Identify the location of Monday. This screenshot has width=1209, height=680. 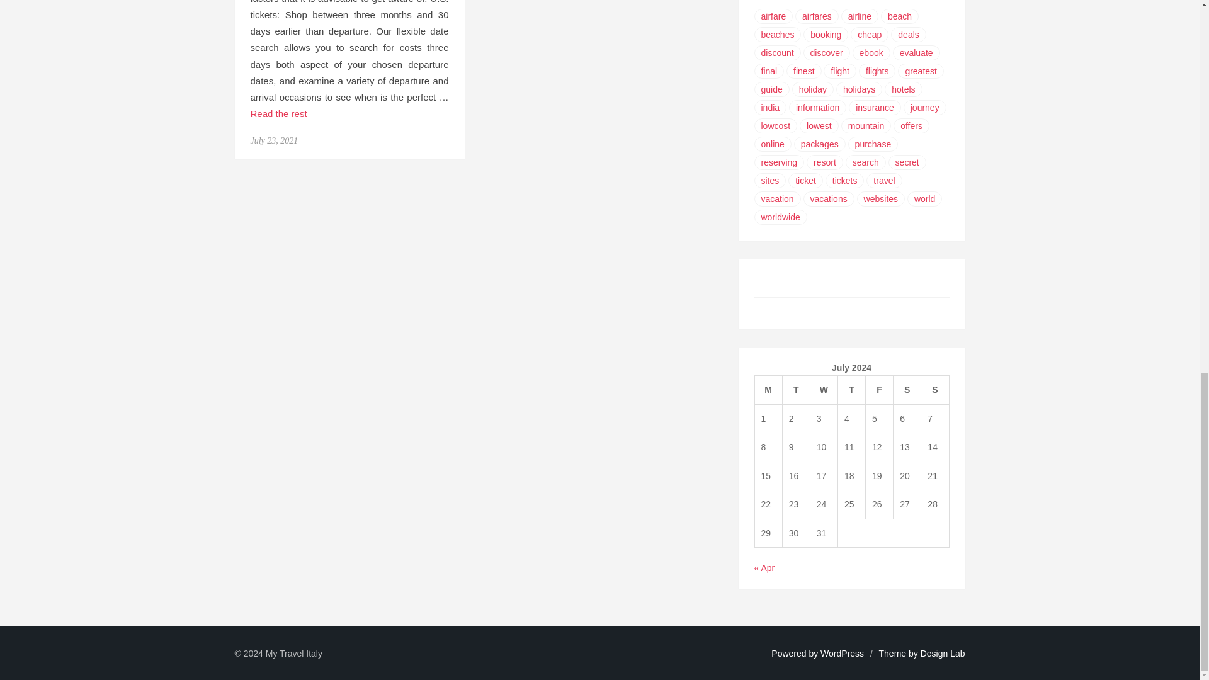
(768, 390).